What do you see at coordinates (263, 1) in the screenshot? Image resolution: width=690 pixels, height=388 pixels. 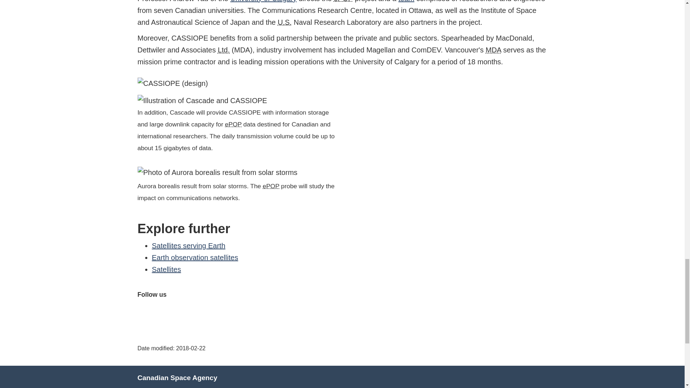 I see `University of Calgary` at bounding box center [263, 1].